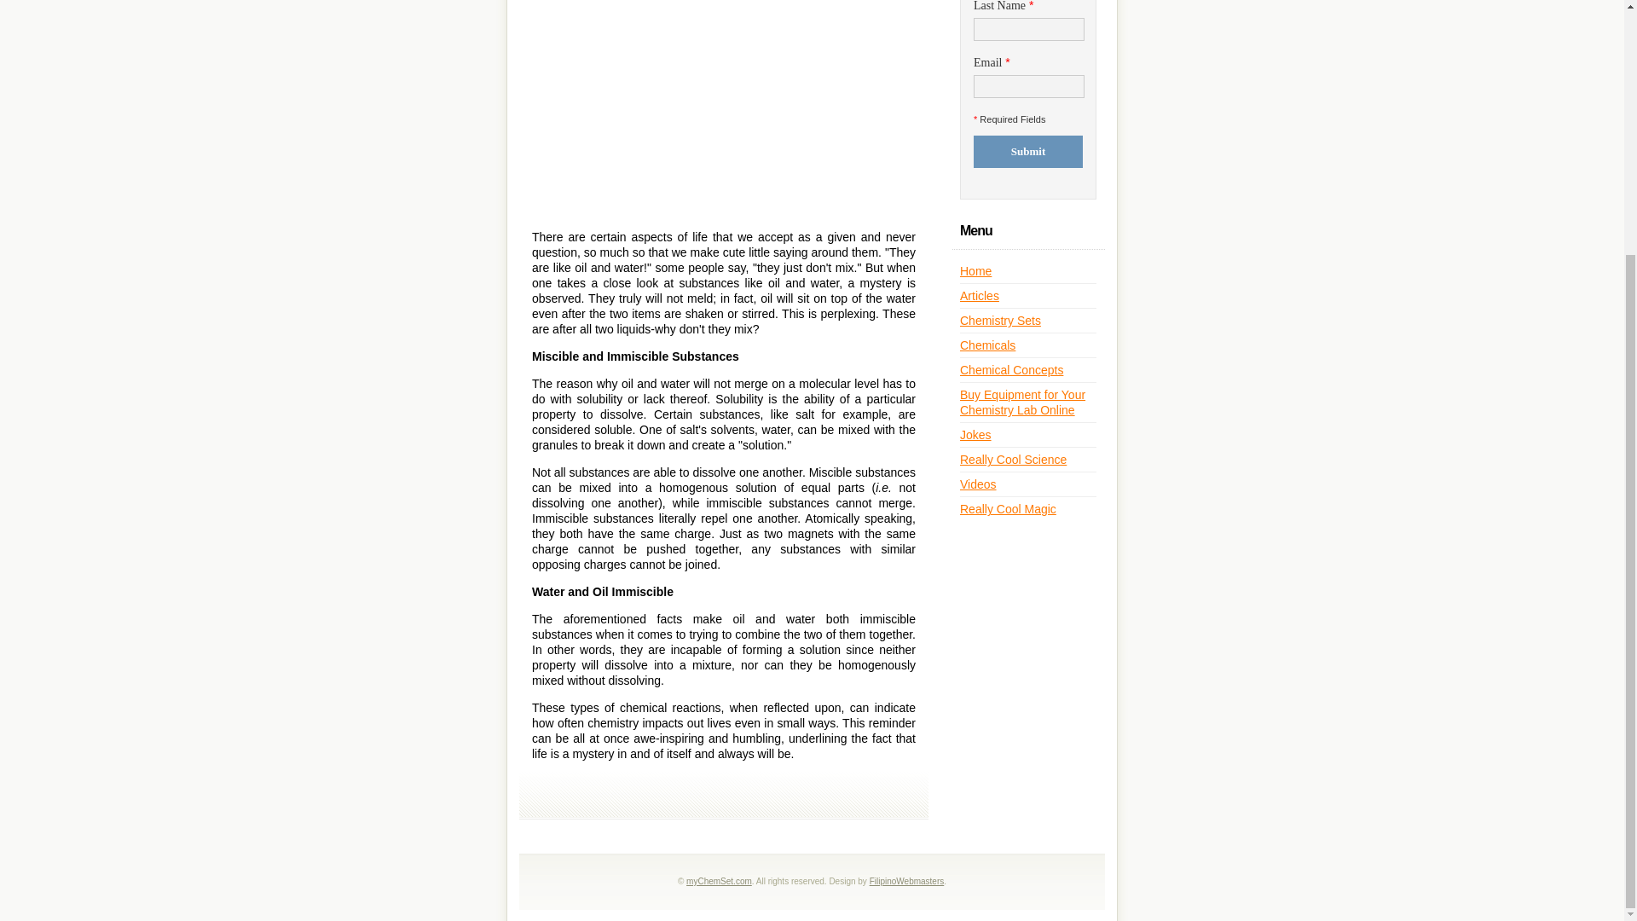 The width and height of the screenshot is (1637, 921). Describe the element at coordinates (718, 881) in the screenshot. I see `myChemSet.com` at that location.